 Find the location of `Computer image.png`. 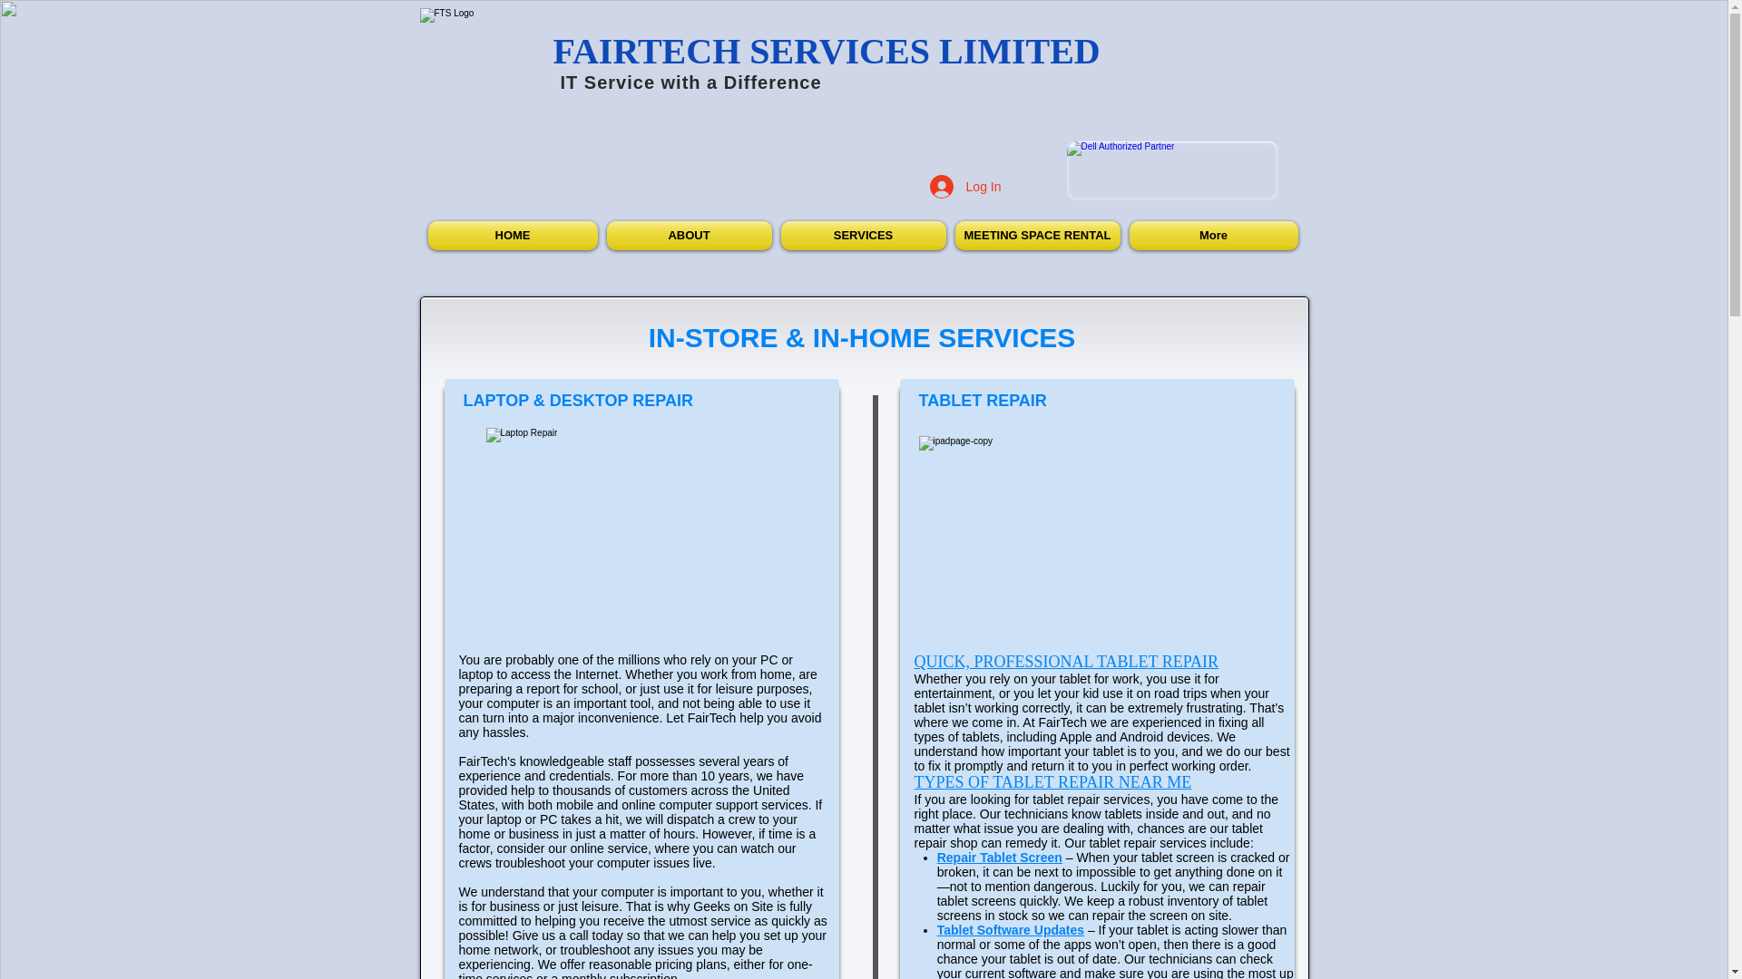

Computer image.png is located at coordinates (1094, 513).